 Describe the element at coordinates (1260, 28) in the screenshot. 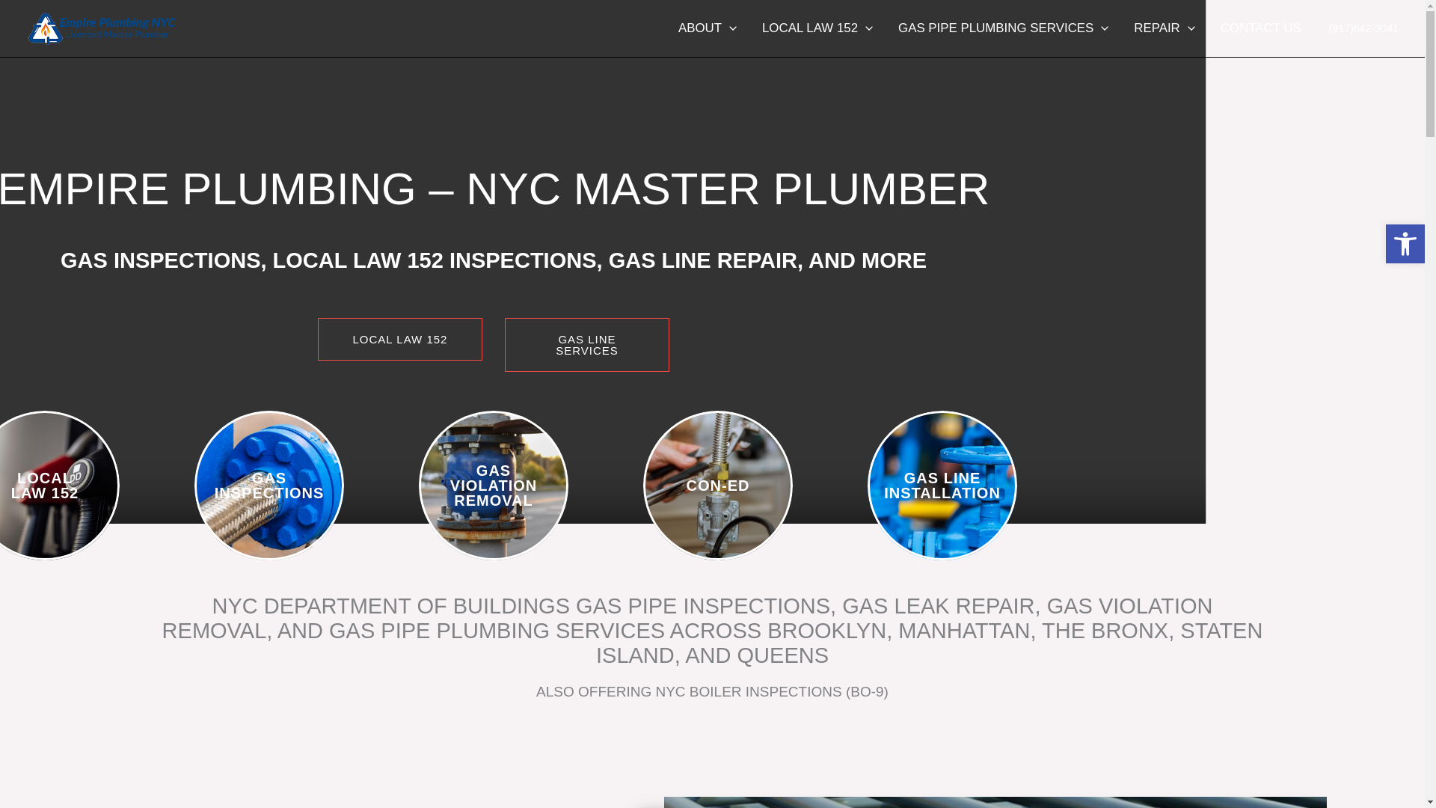

I see `CONTACT US` at that location.